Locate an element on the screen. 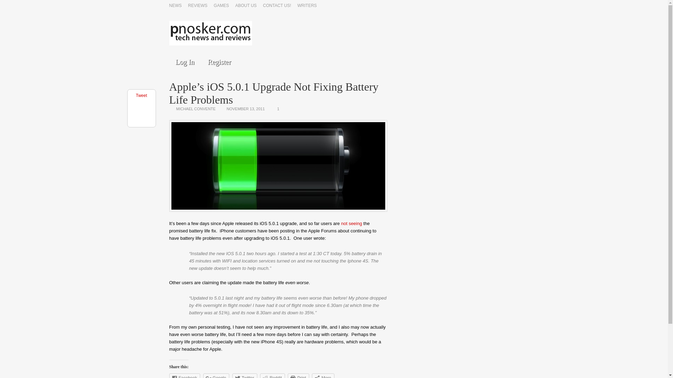 Image resolution: width=673 pixels, height=378 pixels. WRITERS is located at coordinates (307, 6).